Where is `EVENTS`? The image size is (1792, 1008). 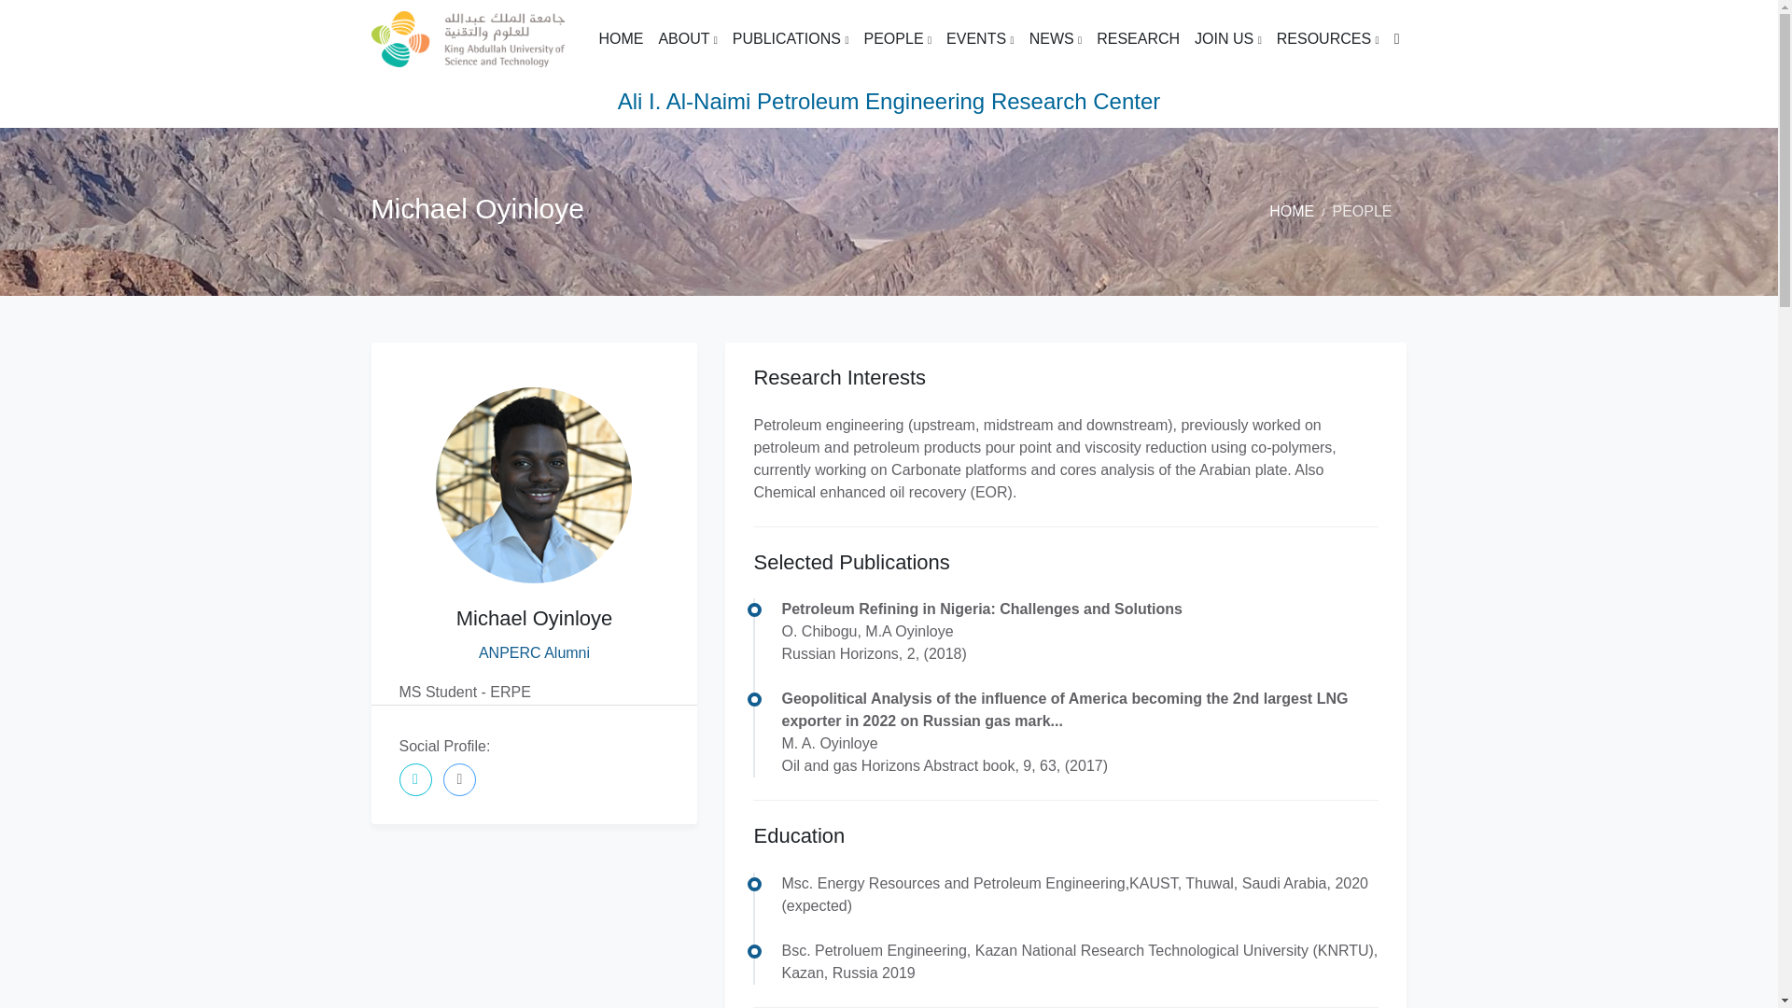 EVENTS is located at coordinates (980, 39).